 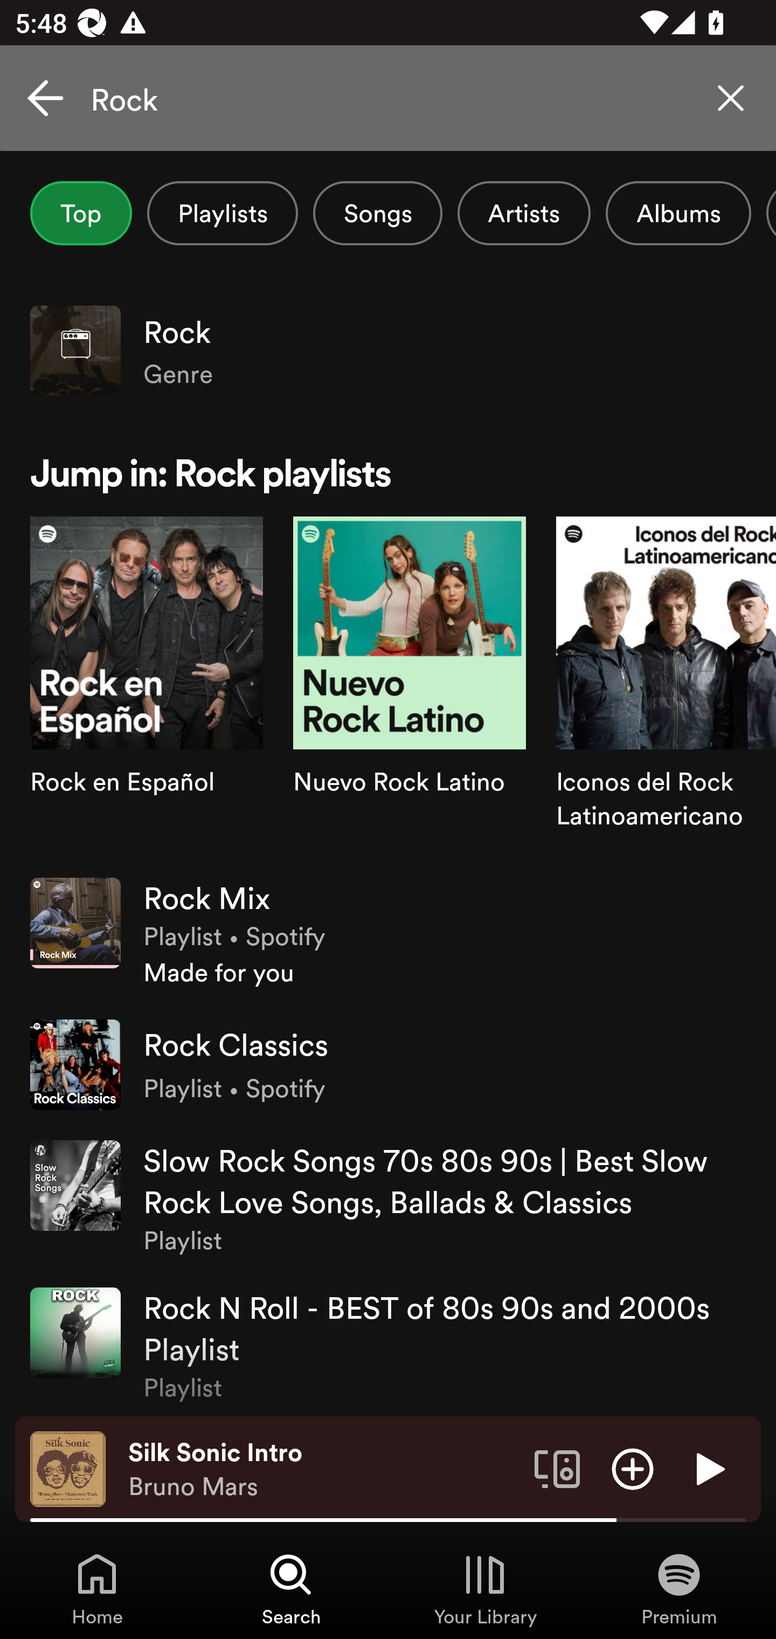 I want to click on Cancel, so click(x=45, y=98).